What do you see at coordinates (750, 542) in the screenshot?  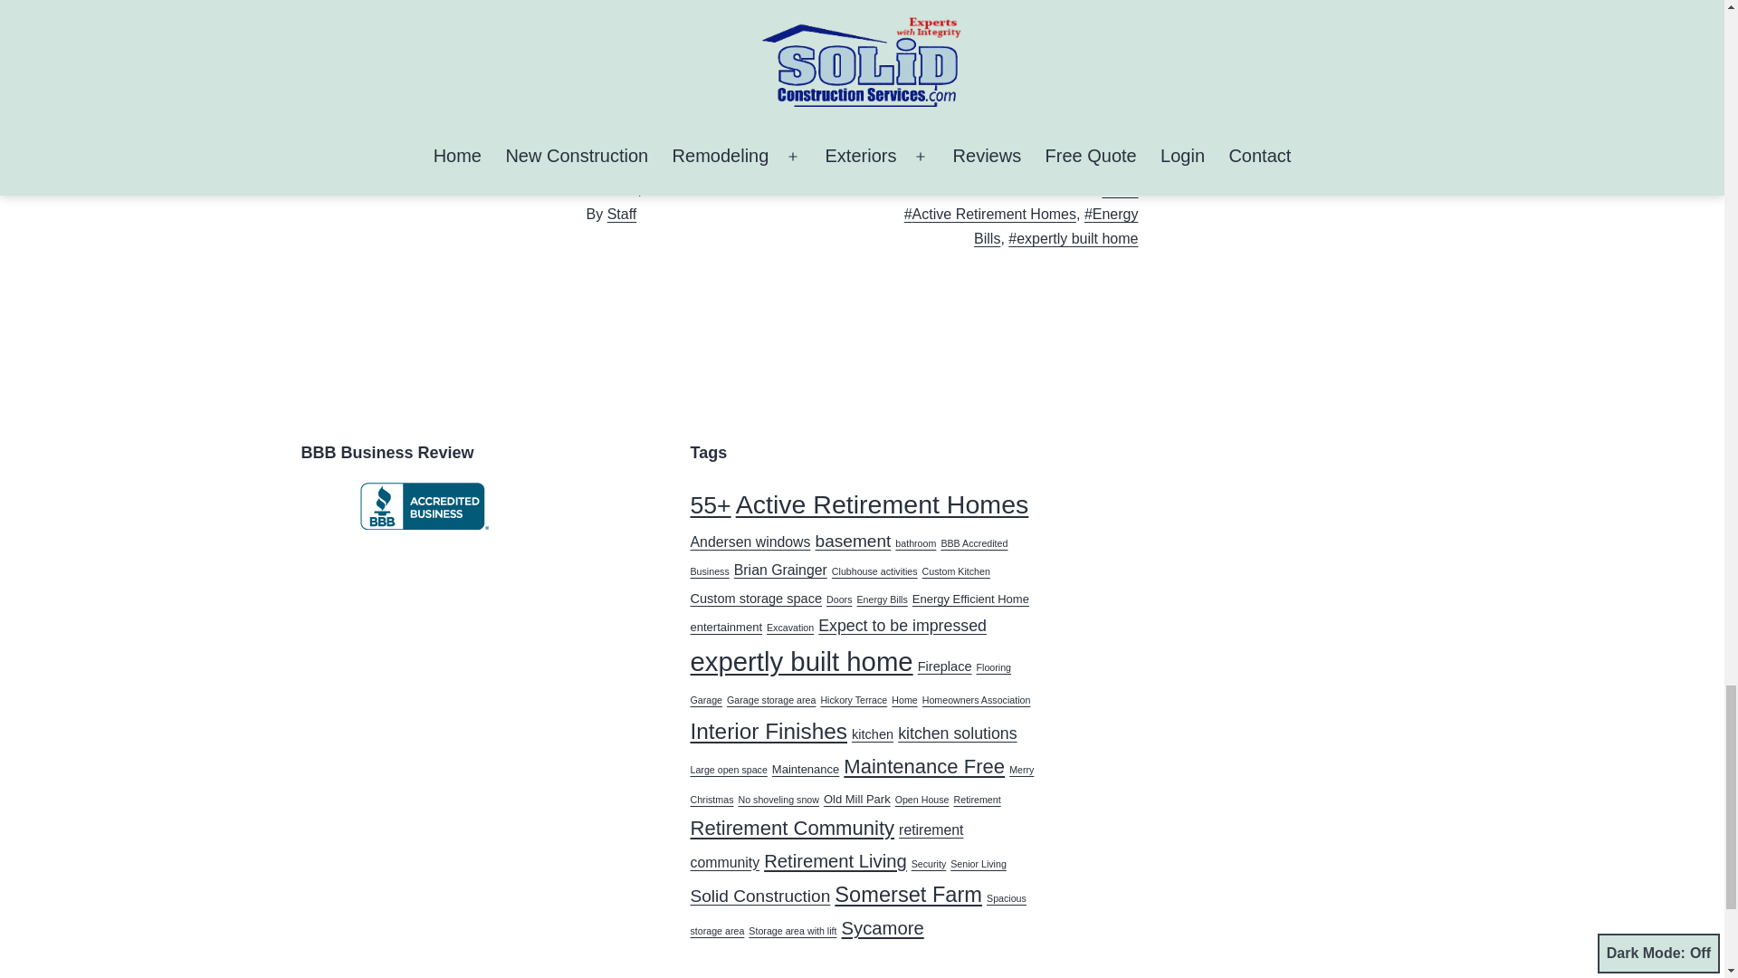 I see `Andersen windows` at bounding box center [750, 542].